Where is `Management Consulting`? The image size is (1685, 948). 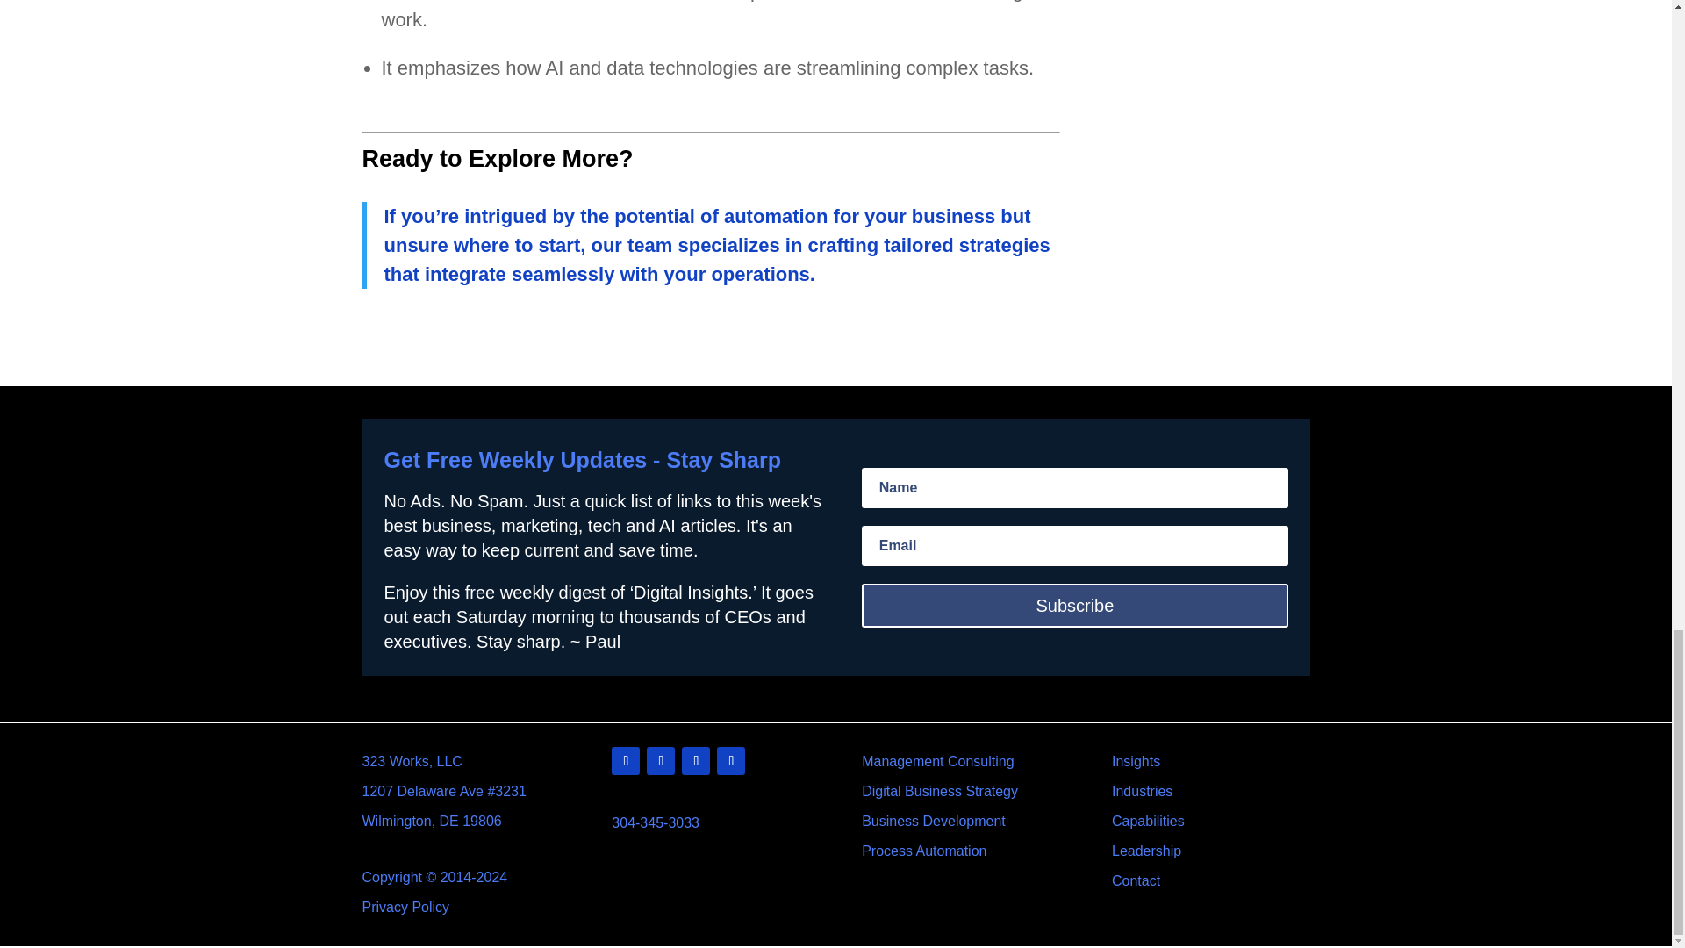
Management Consulting is located at coordinates (937, 760).